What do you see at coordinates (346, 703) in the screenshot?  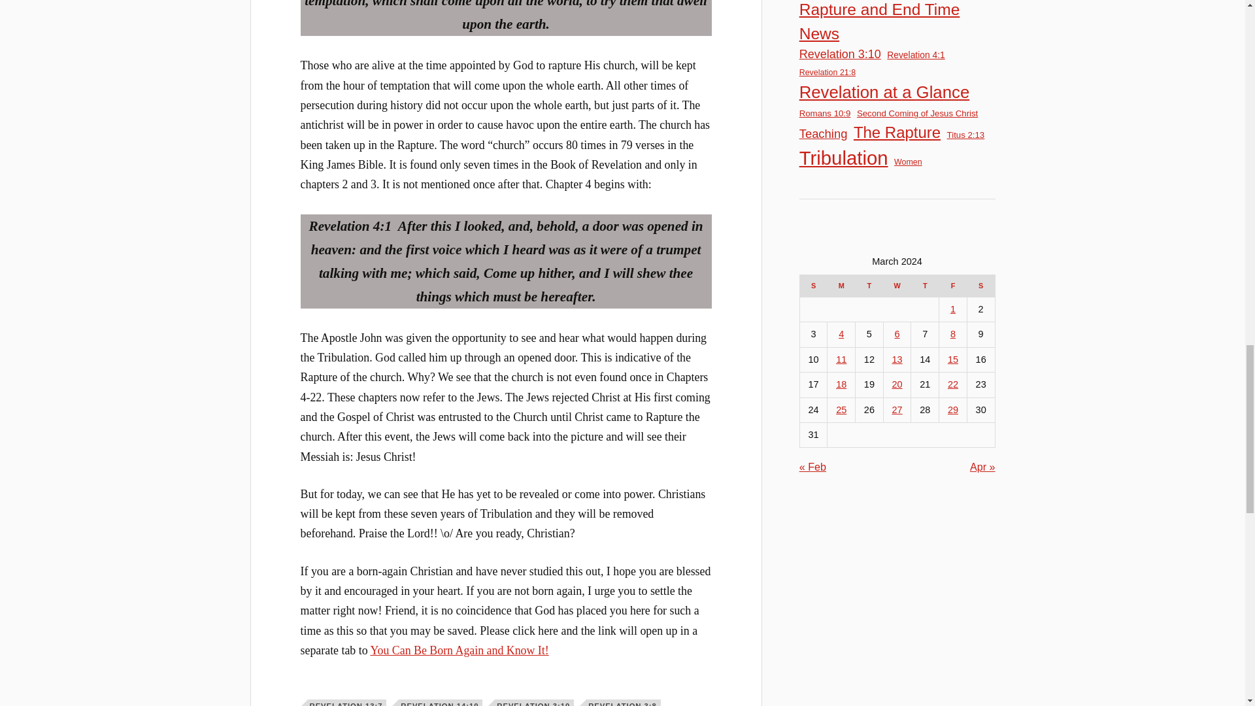 I see `REVELATION 13:7` at bounding box center [346, 703].